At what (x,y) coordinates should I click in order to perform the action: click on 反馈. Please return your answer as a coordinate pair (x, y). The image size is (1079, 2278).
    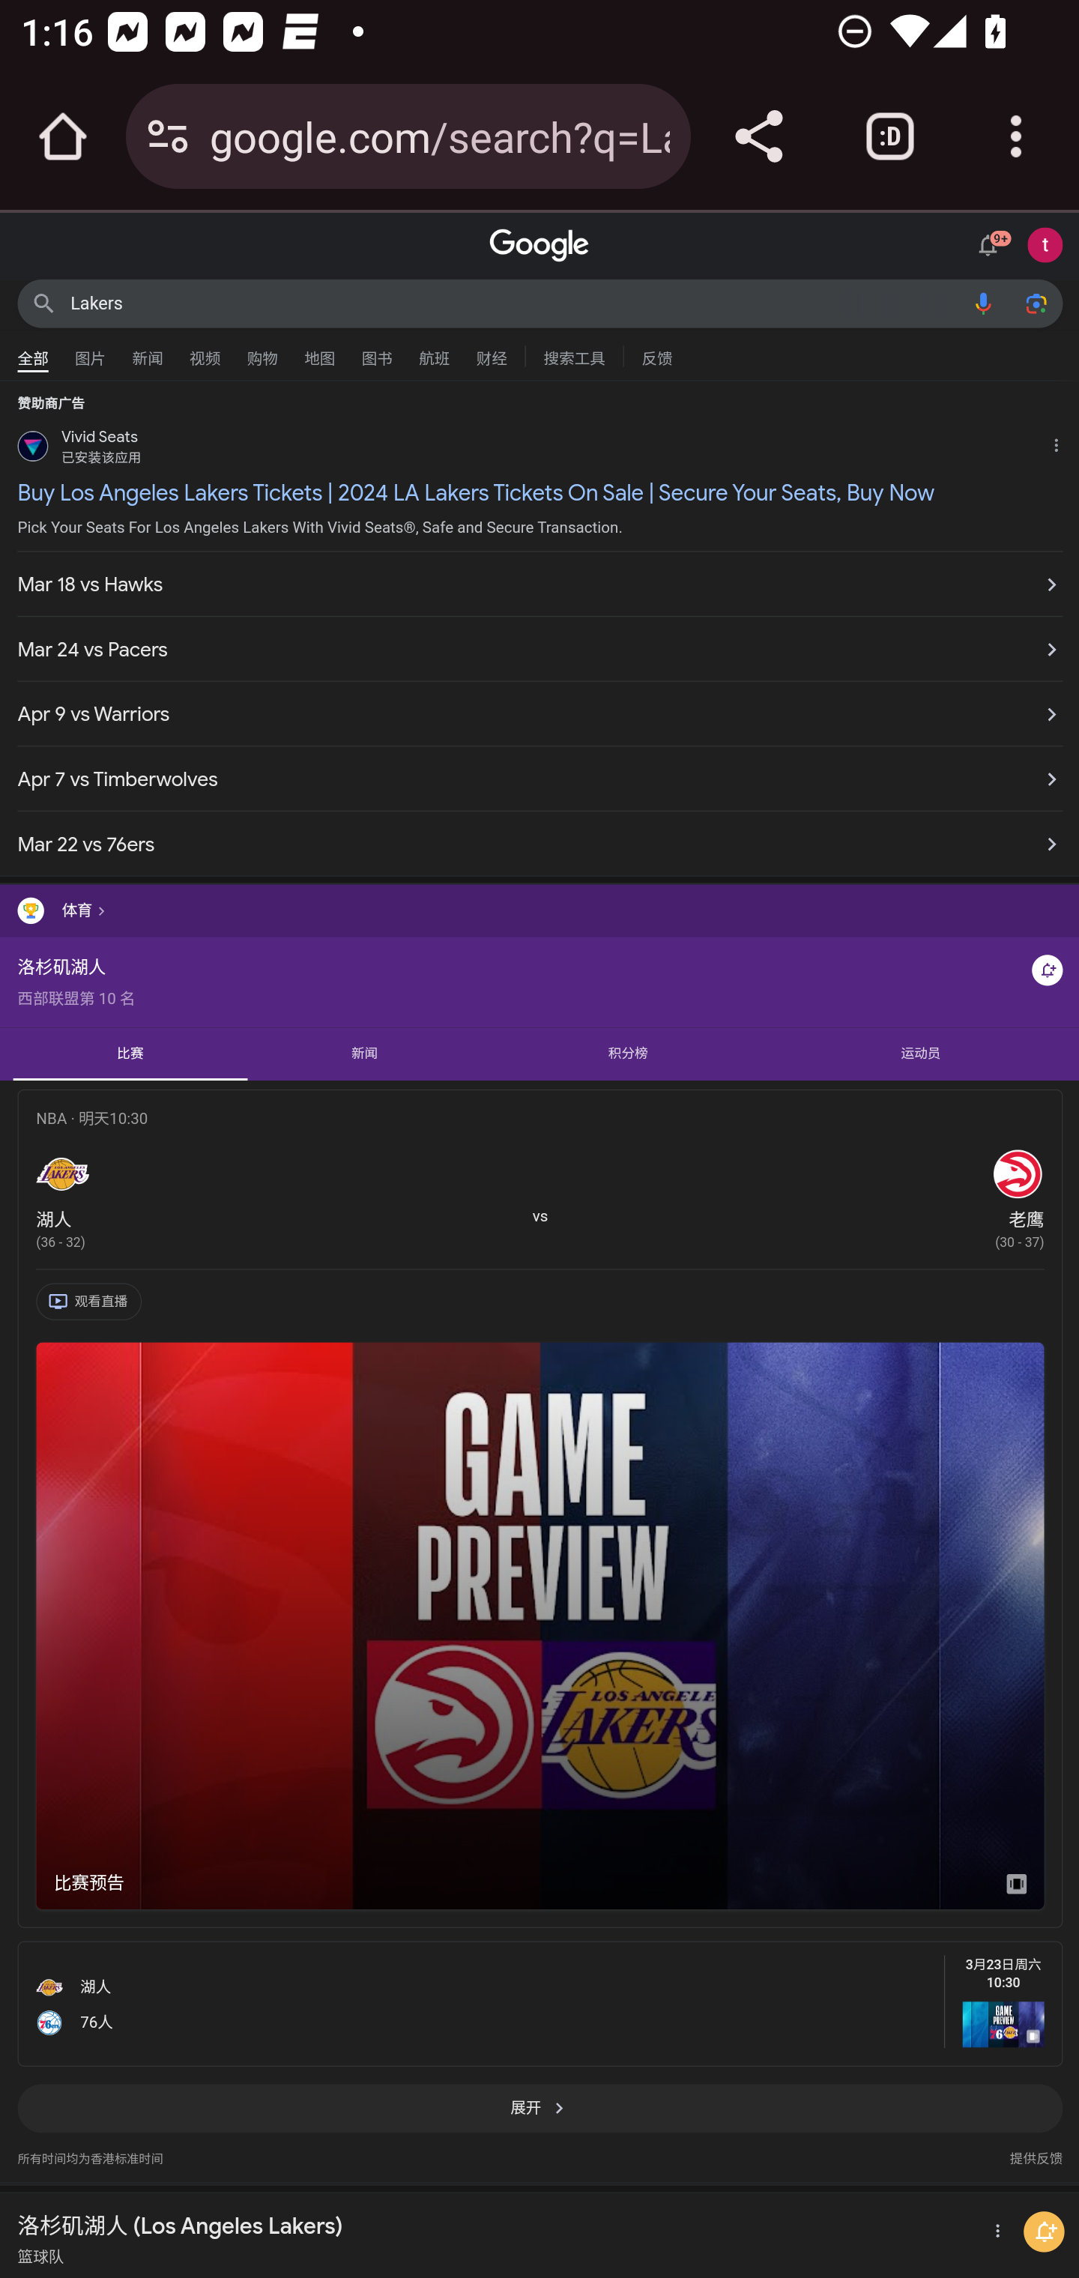
    Looking at the image, I should click on (656, 355).